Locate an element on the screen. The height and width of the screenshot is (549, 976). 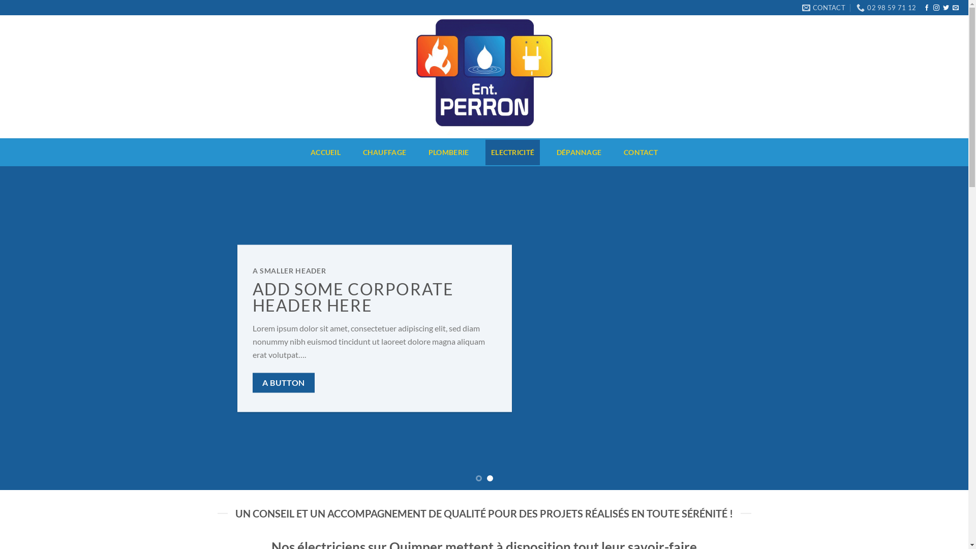
ACCUEIL is located at coordinates (325, 152).